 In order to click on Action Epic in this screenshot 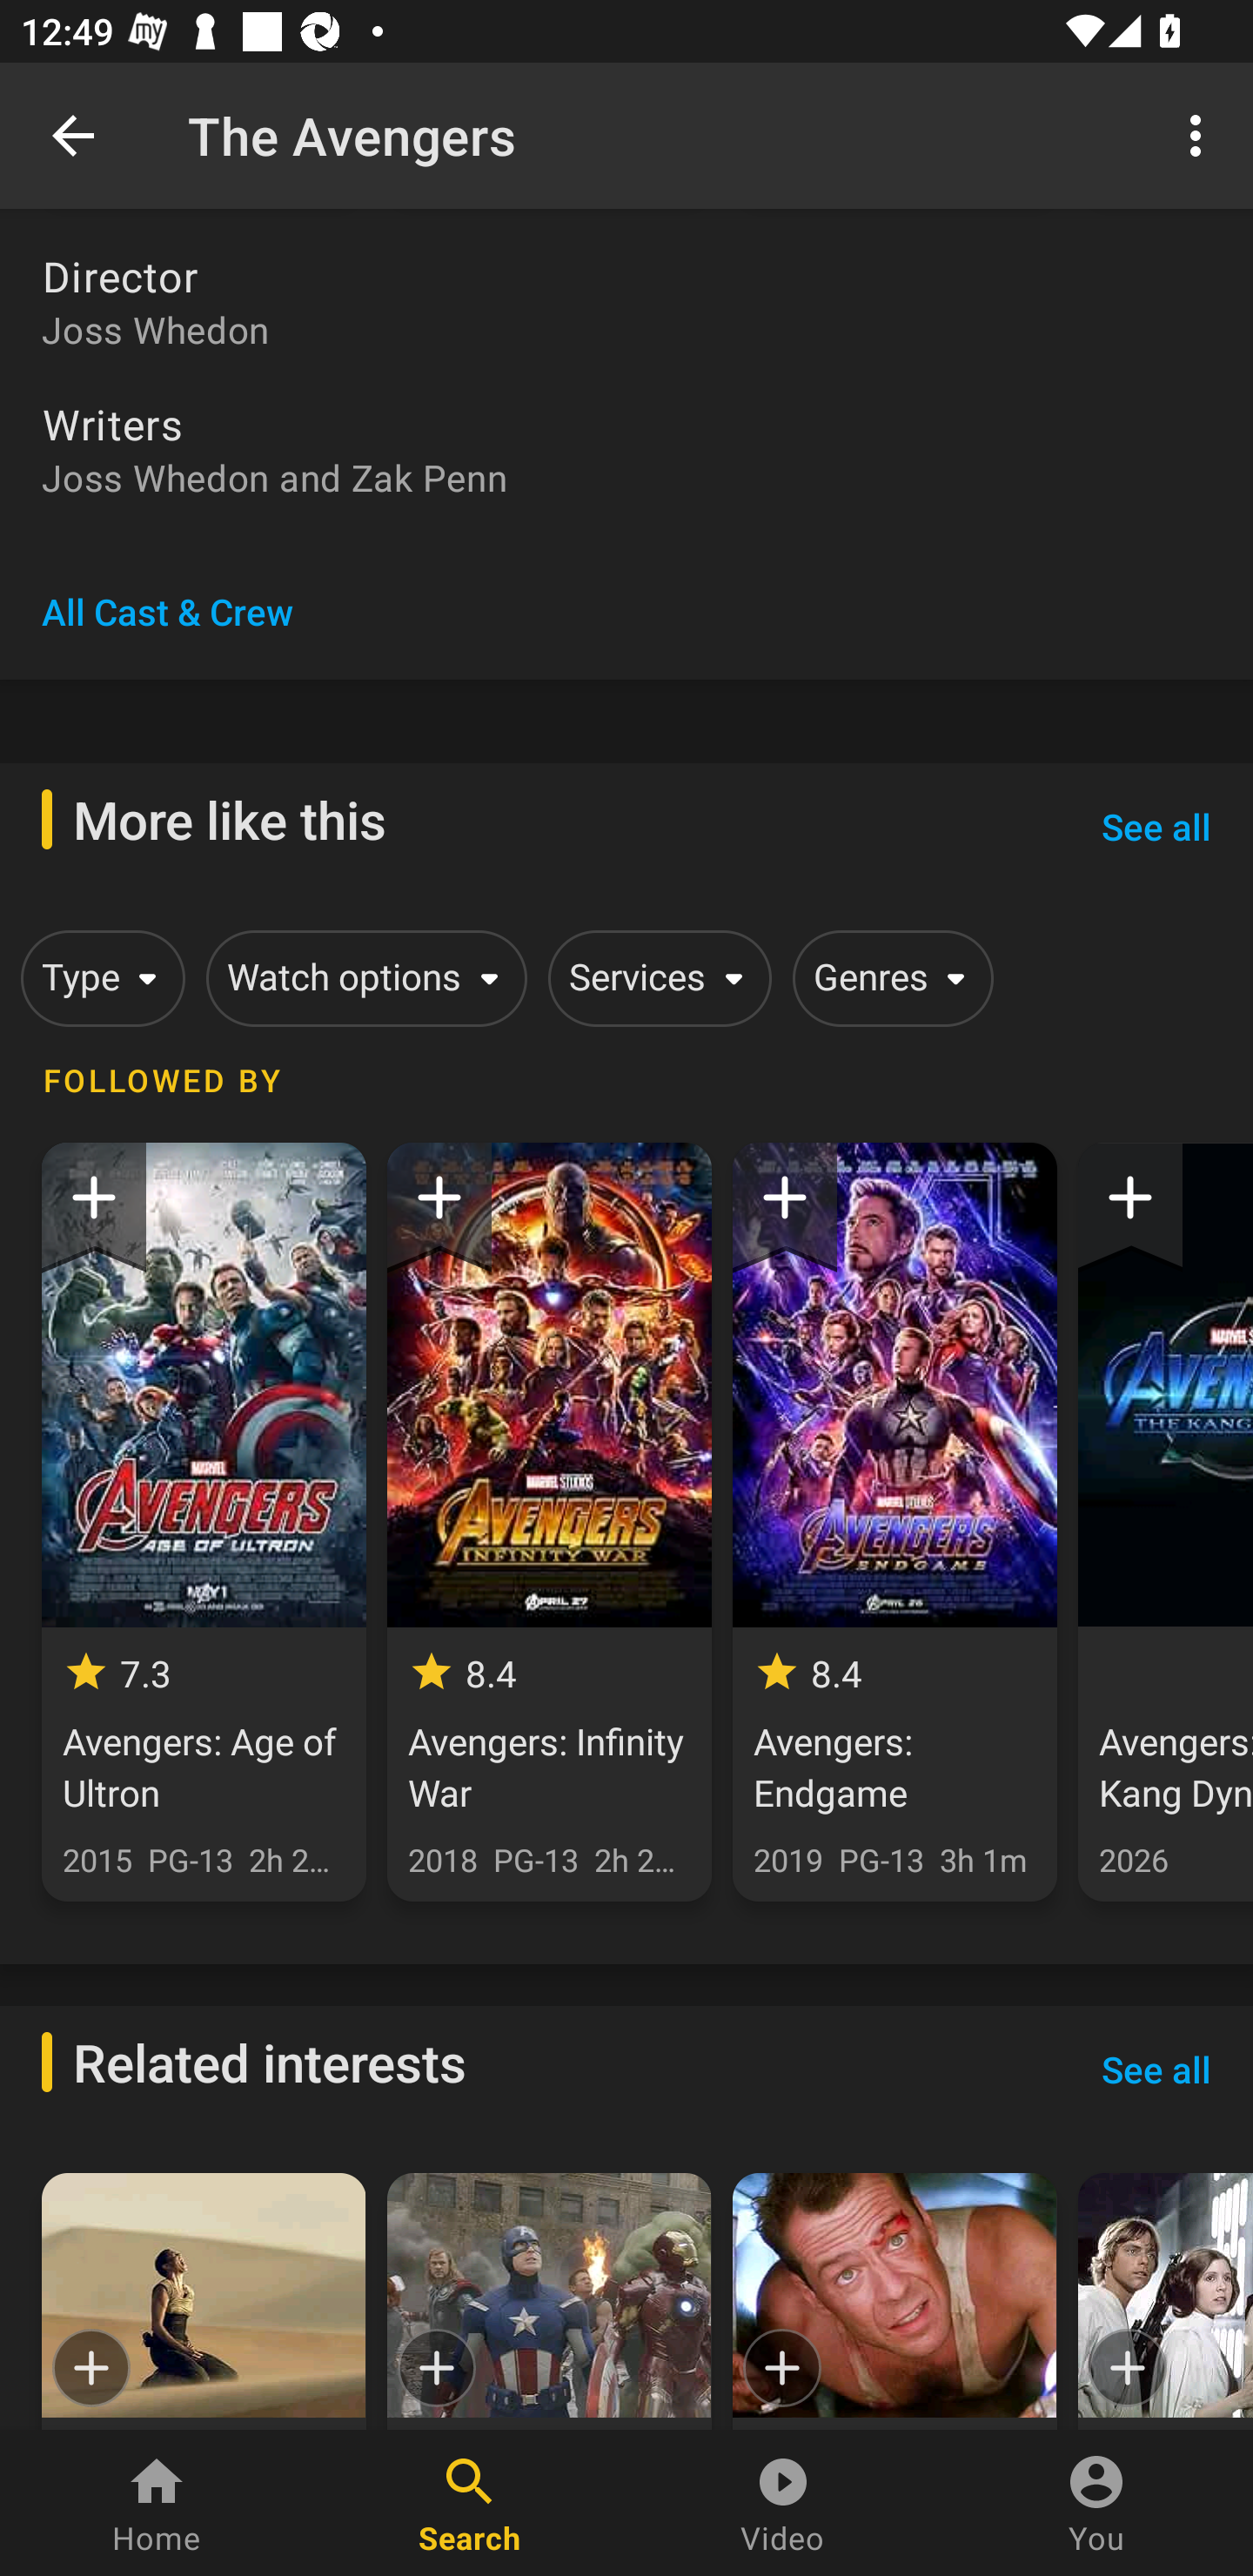, I will do `click(204, 2301)`.